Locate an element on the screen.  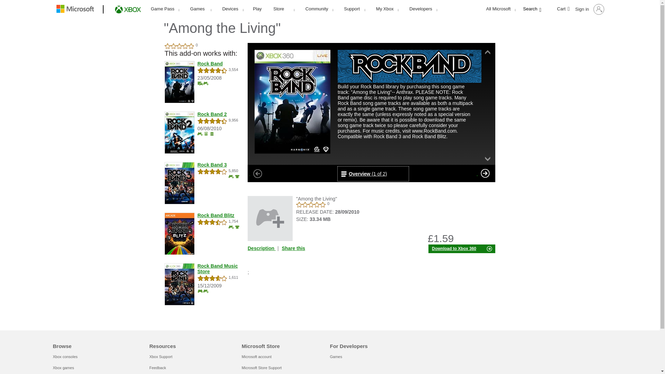
Games is located at coordinates (201, 9).